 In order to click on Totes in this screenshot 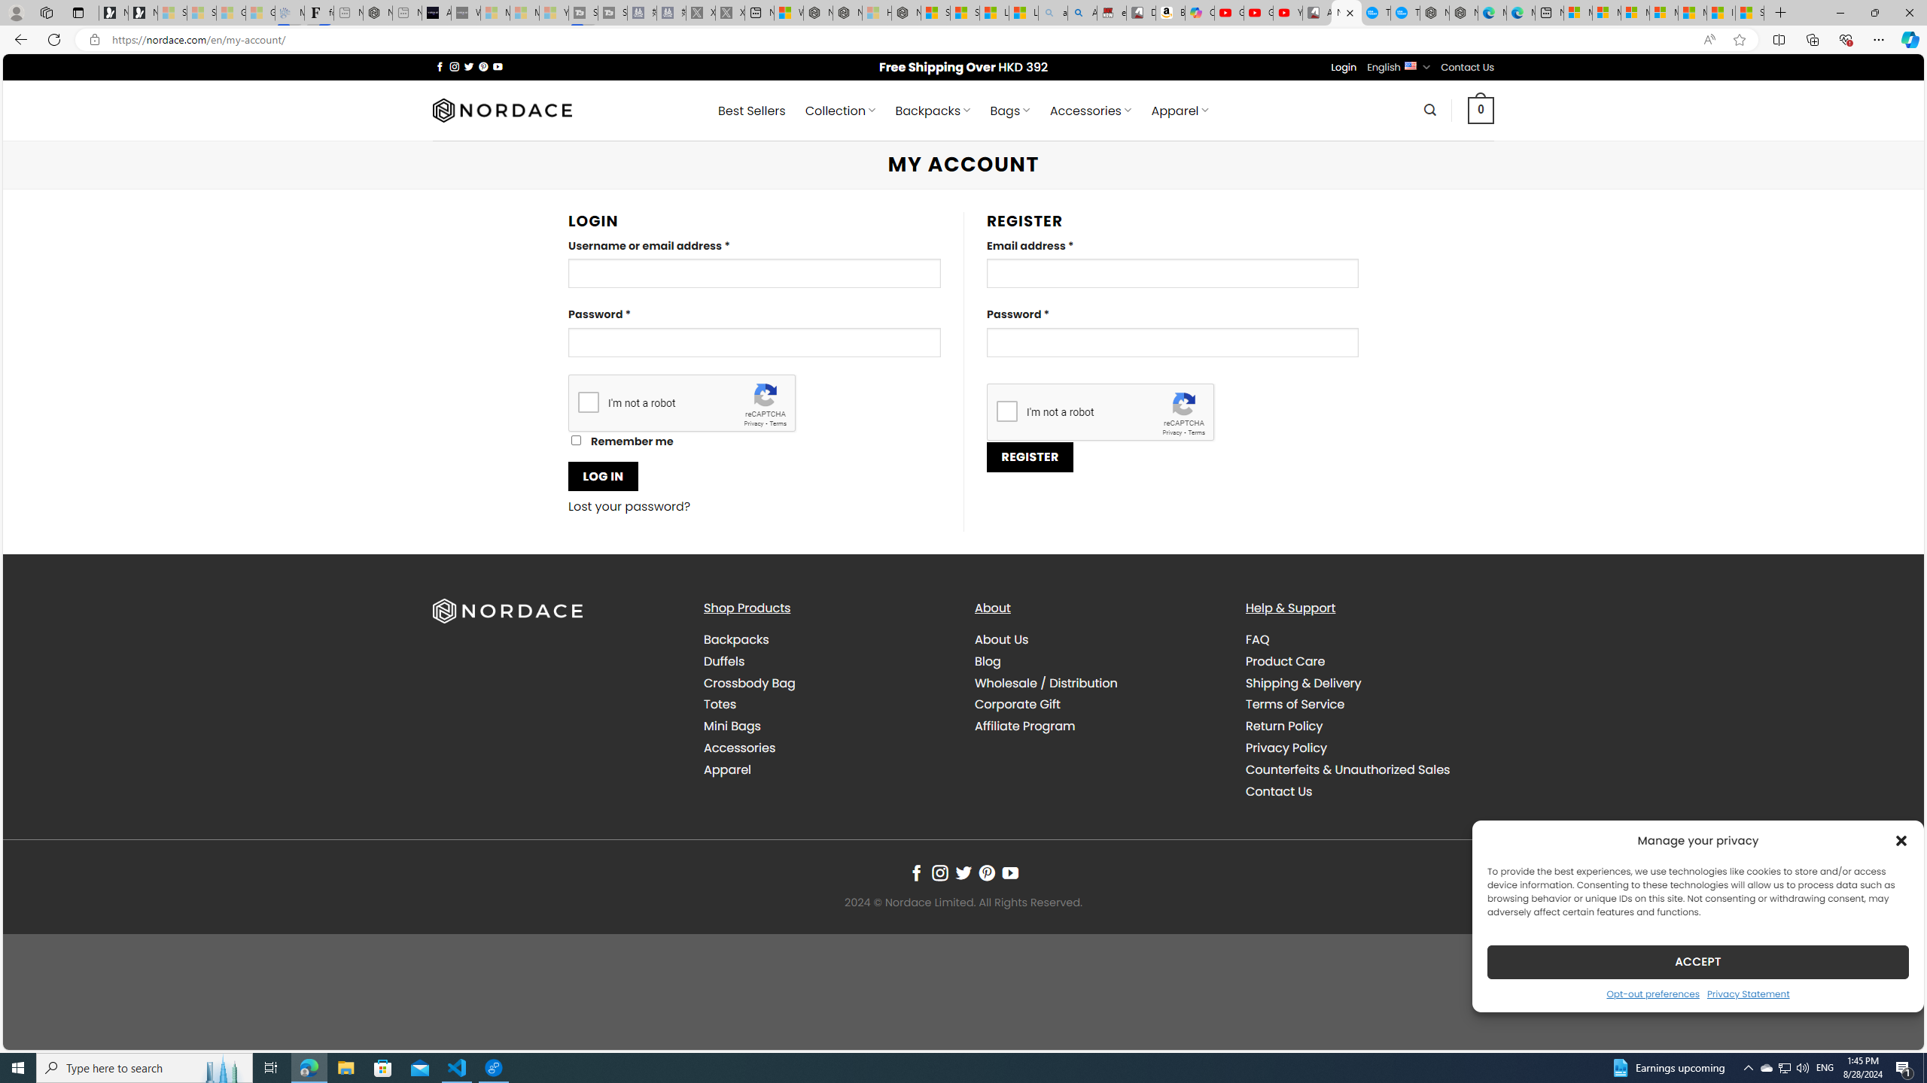, I will do `click(827, 705)`.